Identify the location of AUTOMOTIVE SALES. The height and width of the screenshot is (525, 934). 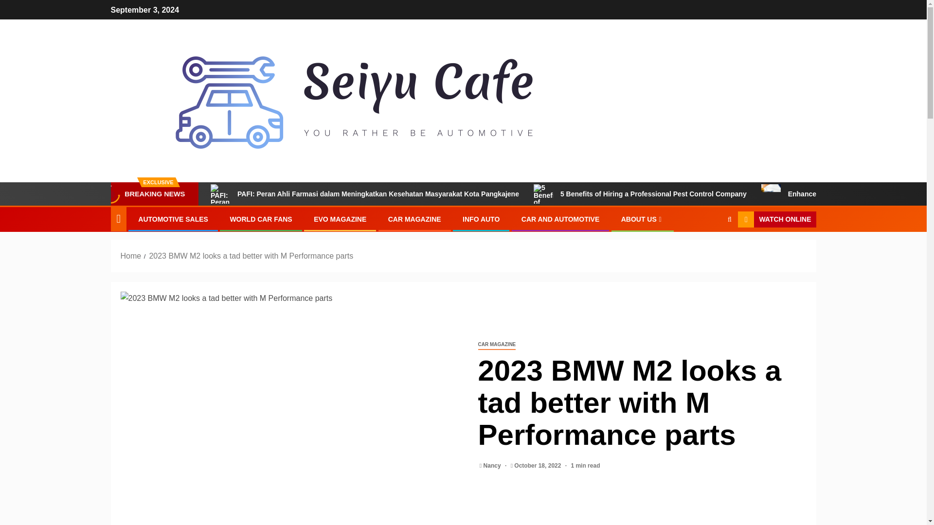
(173, 219).